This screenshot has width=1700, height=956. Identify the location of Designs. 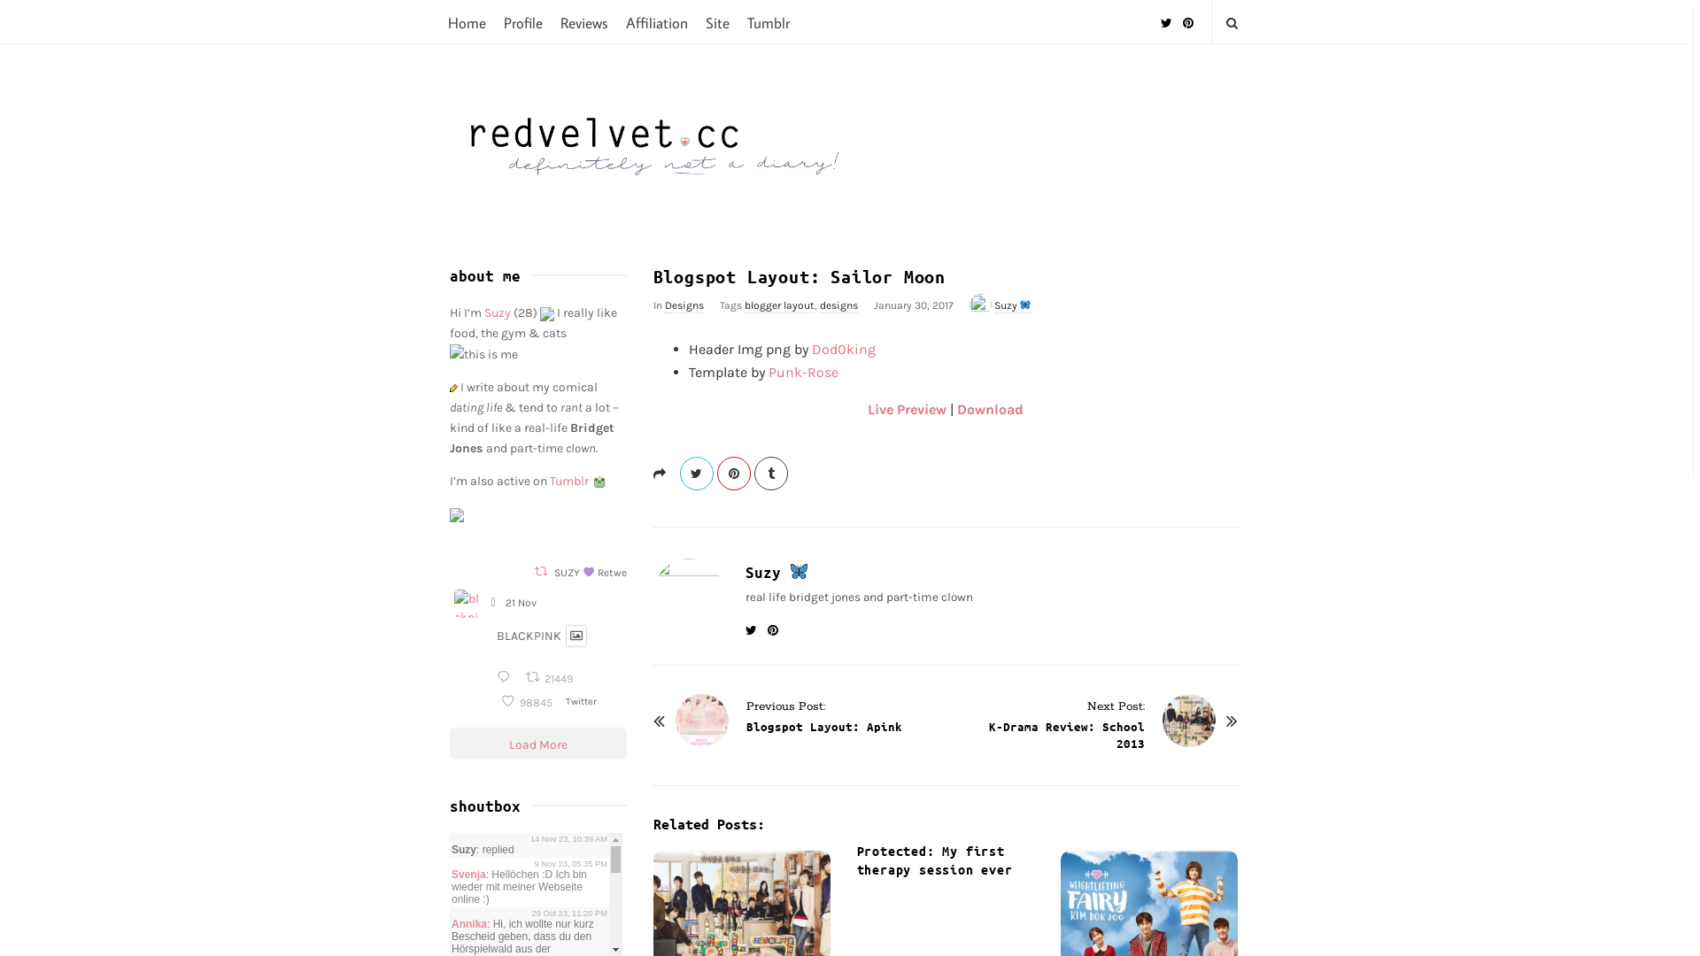
(684, 306).